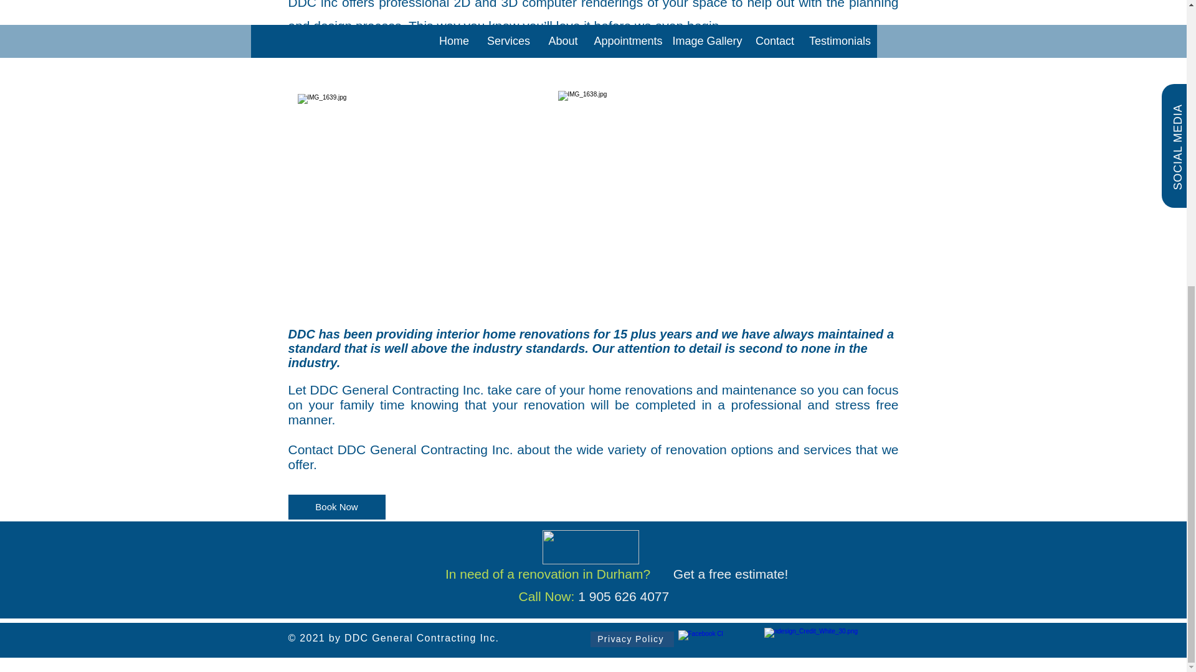  What do you see at coordinates (593, 596) in the screenshot?
I see `Call Now: 1 905 626 4077` at bounding box center [593, 596].